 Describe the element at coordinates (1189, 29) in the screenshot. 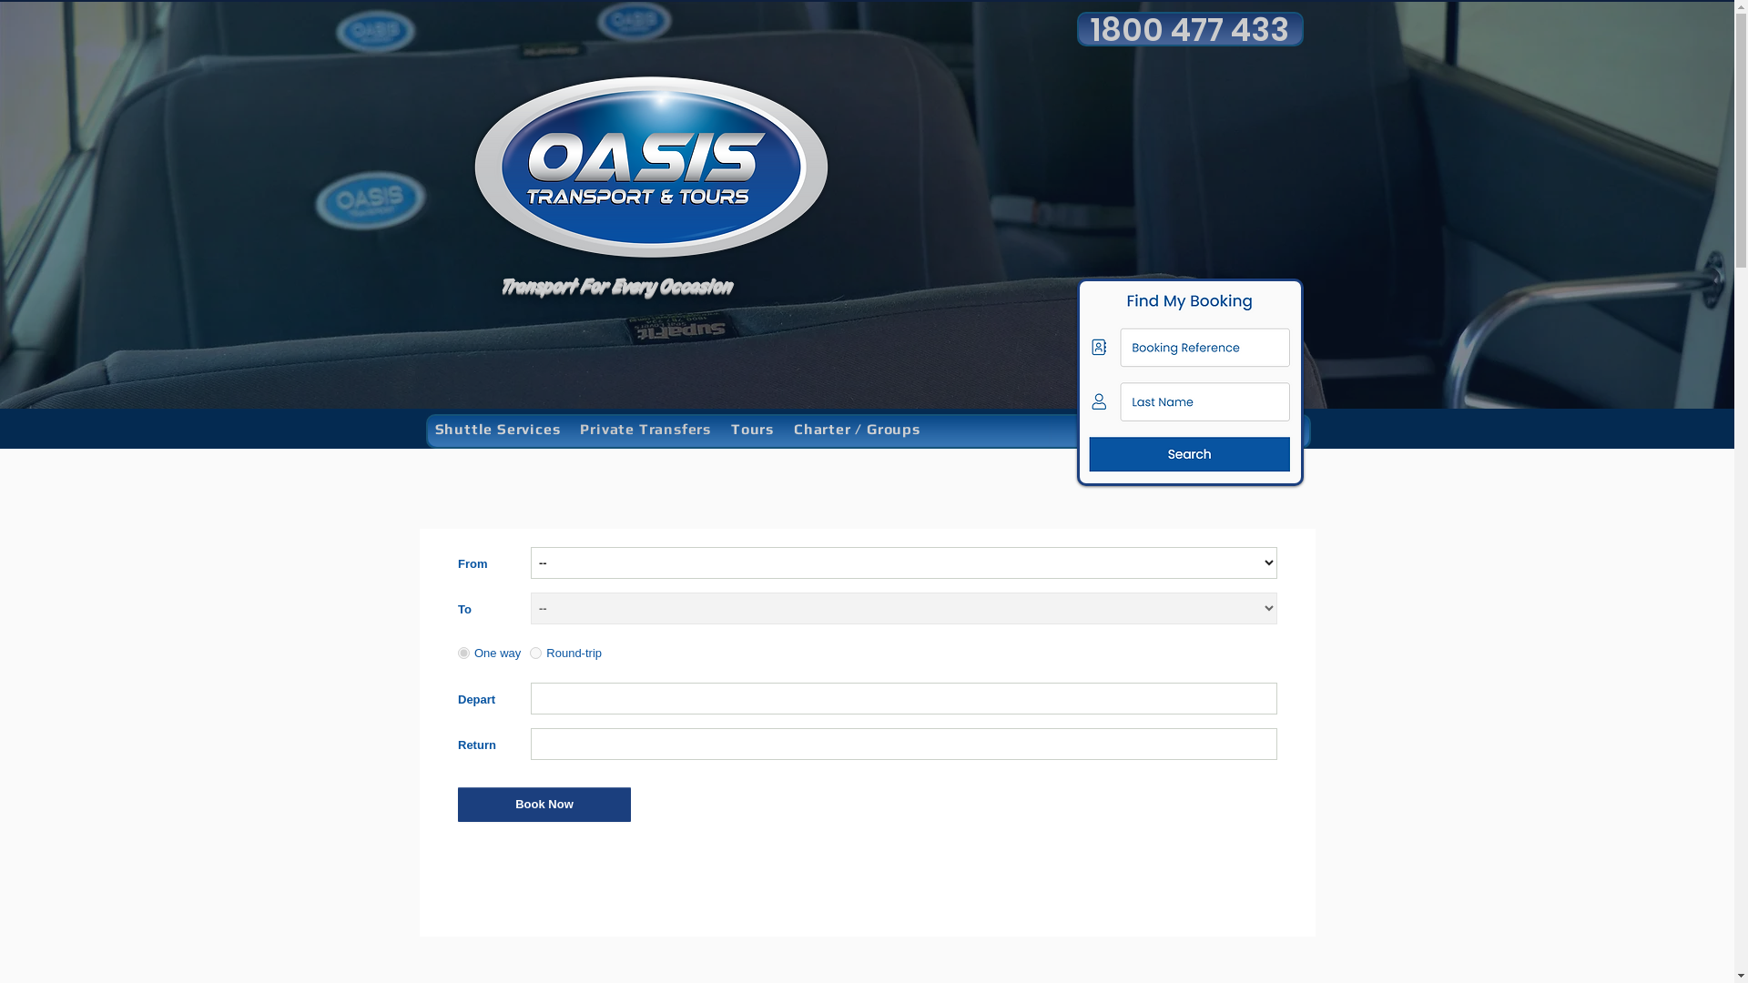

I see `1800 477 433` at that location.